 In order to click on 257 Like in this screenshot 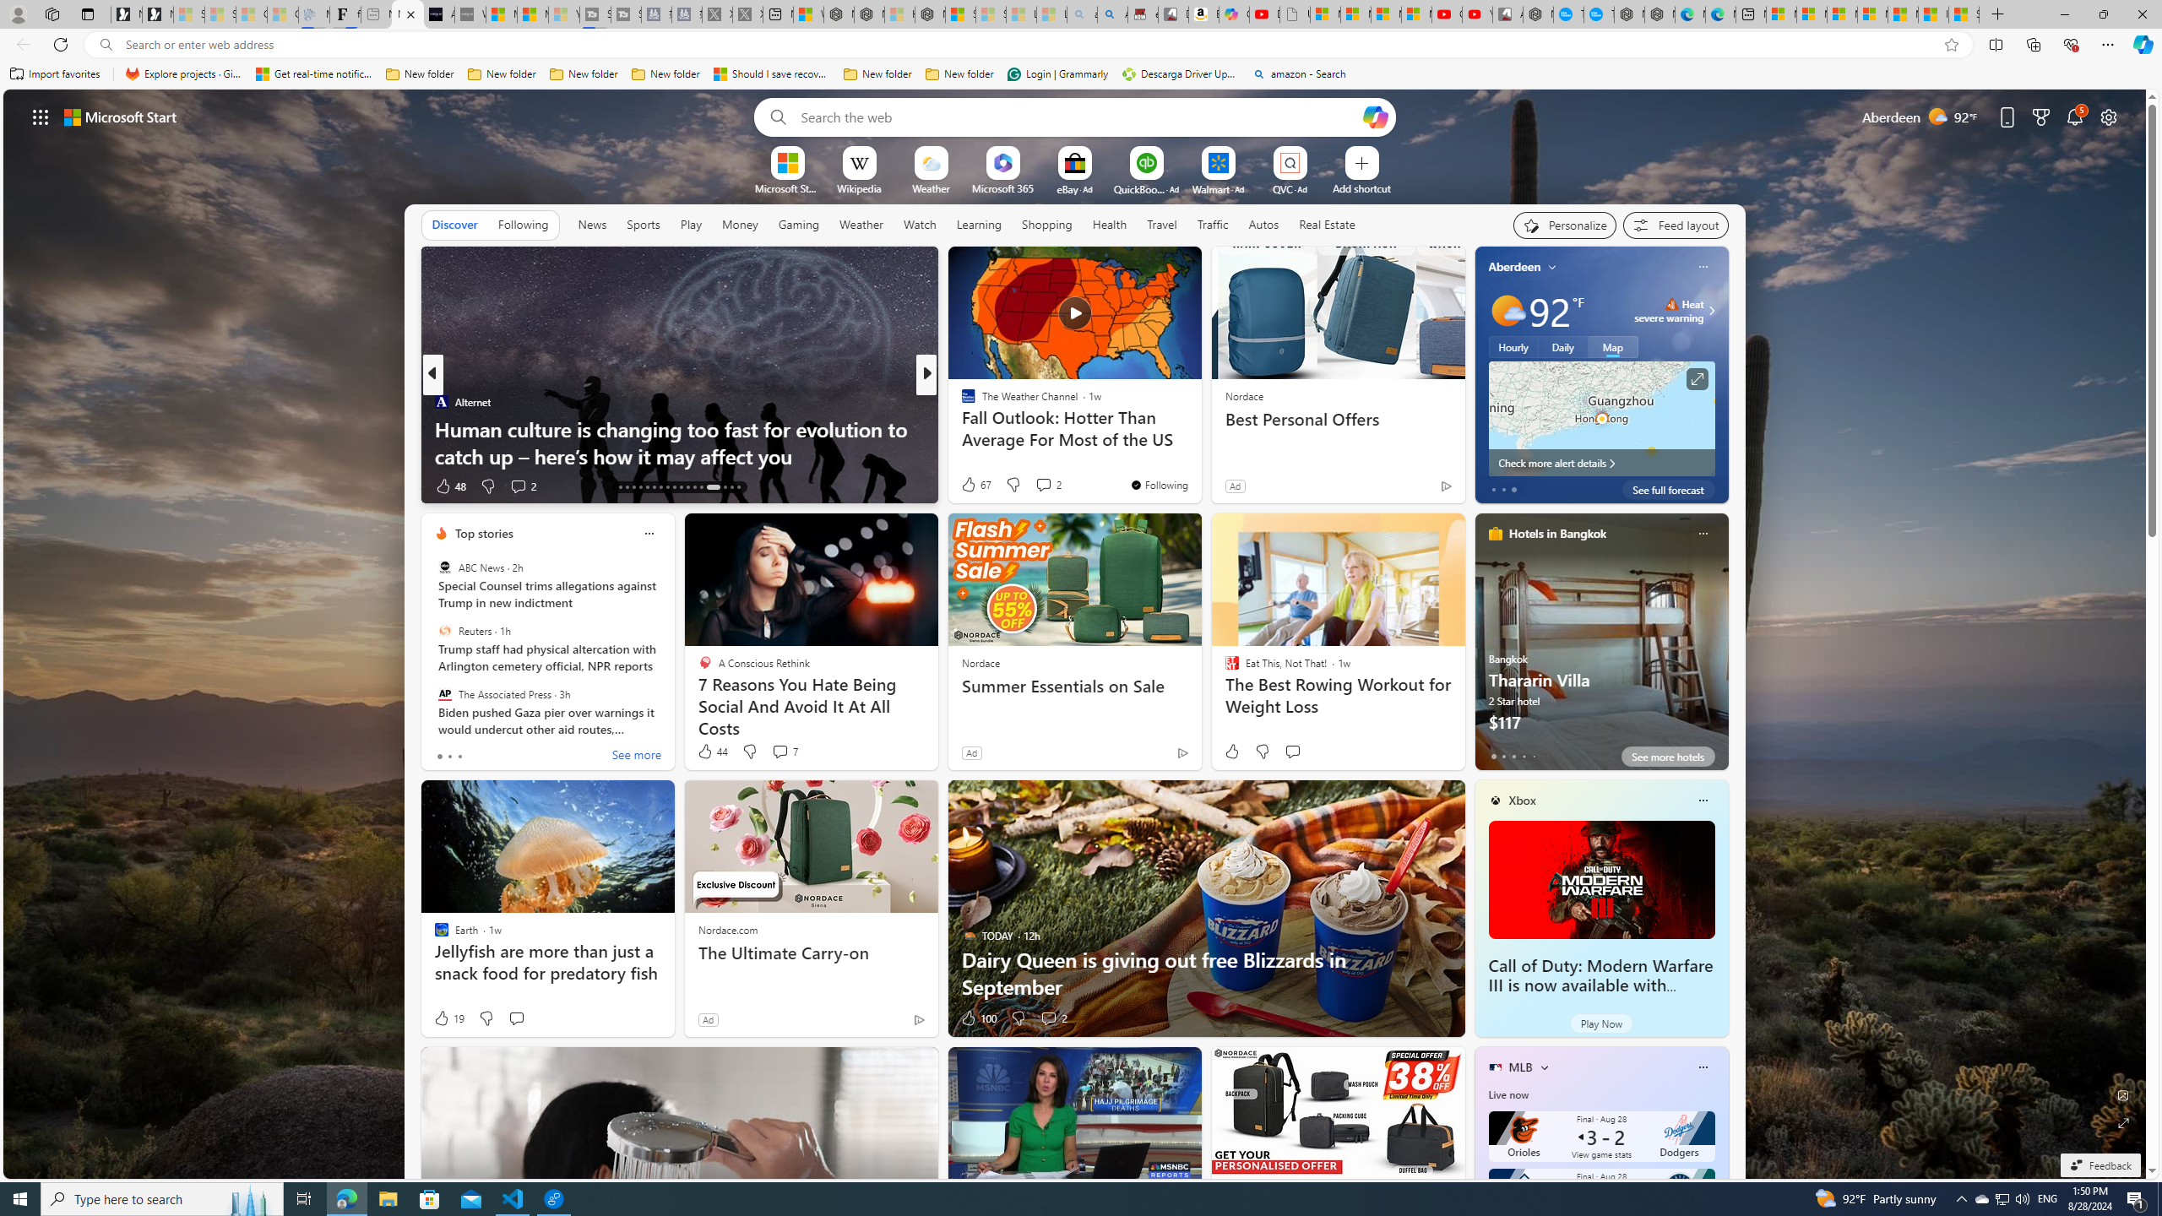, I will do `click(973, 486)`.